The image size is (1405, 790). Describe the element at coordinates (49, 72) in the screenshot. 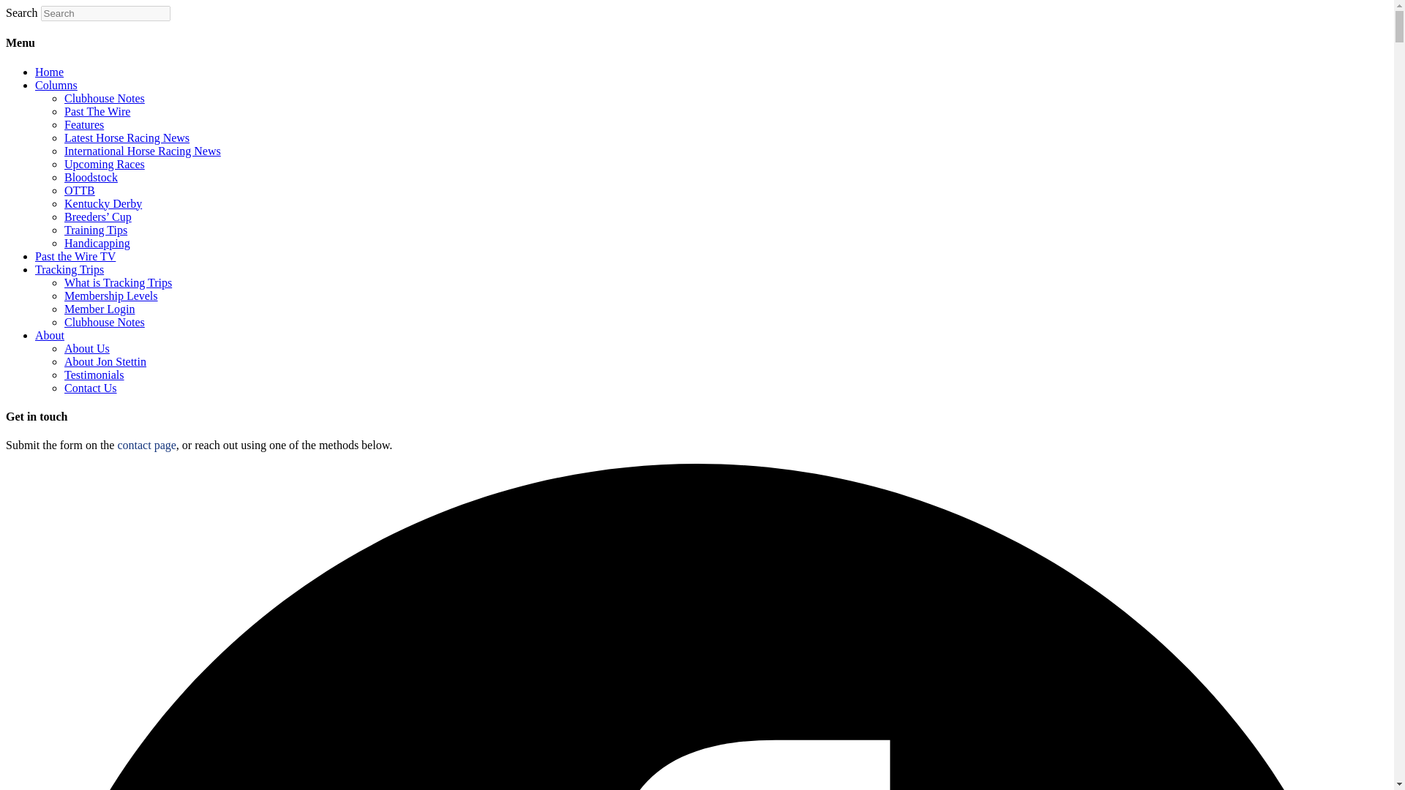

I see `Home` at that location.